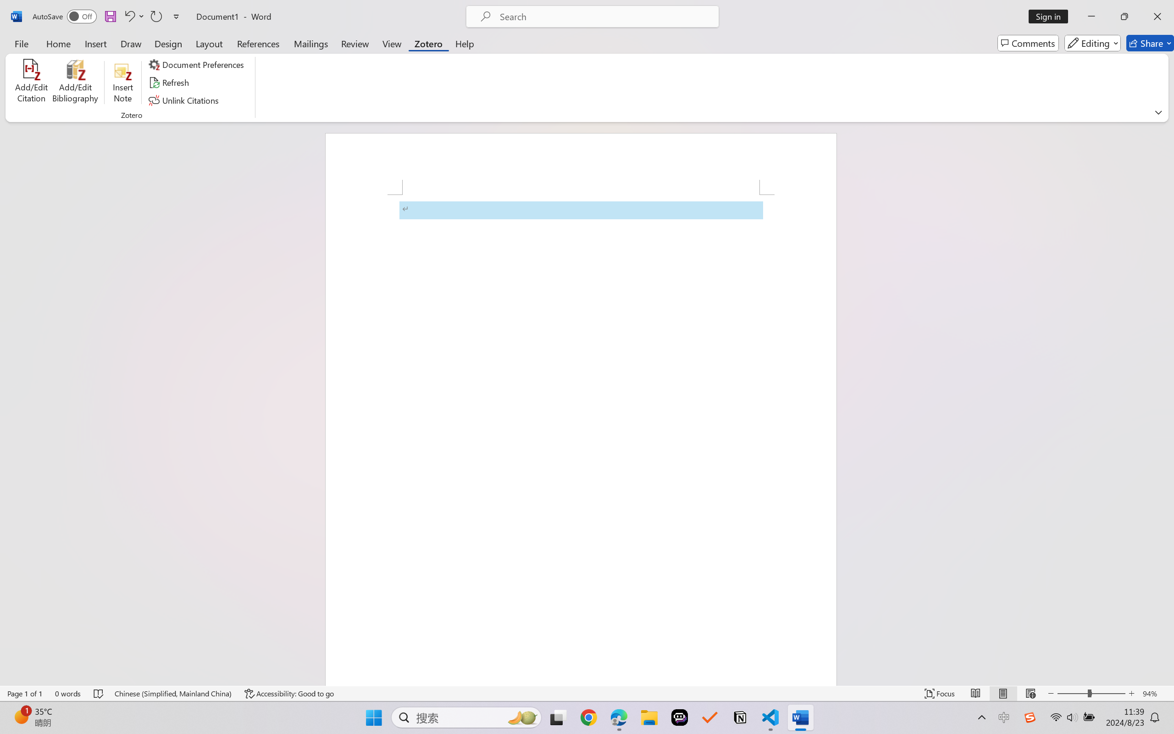 This screenshot has height=734, width=1174. I want to click on Sign in, so click(1052, 17).